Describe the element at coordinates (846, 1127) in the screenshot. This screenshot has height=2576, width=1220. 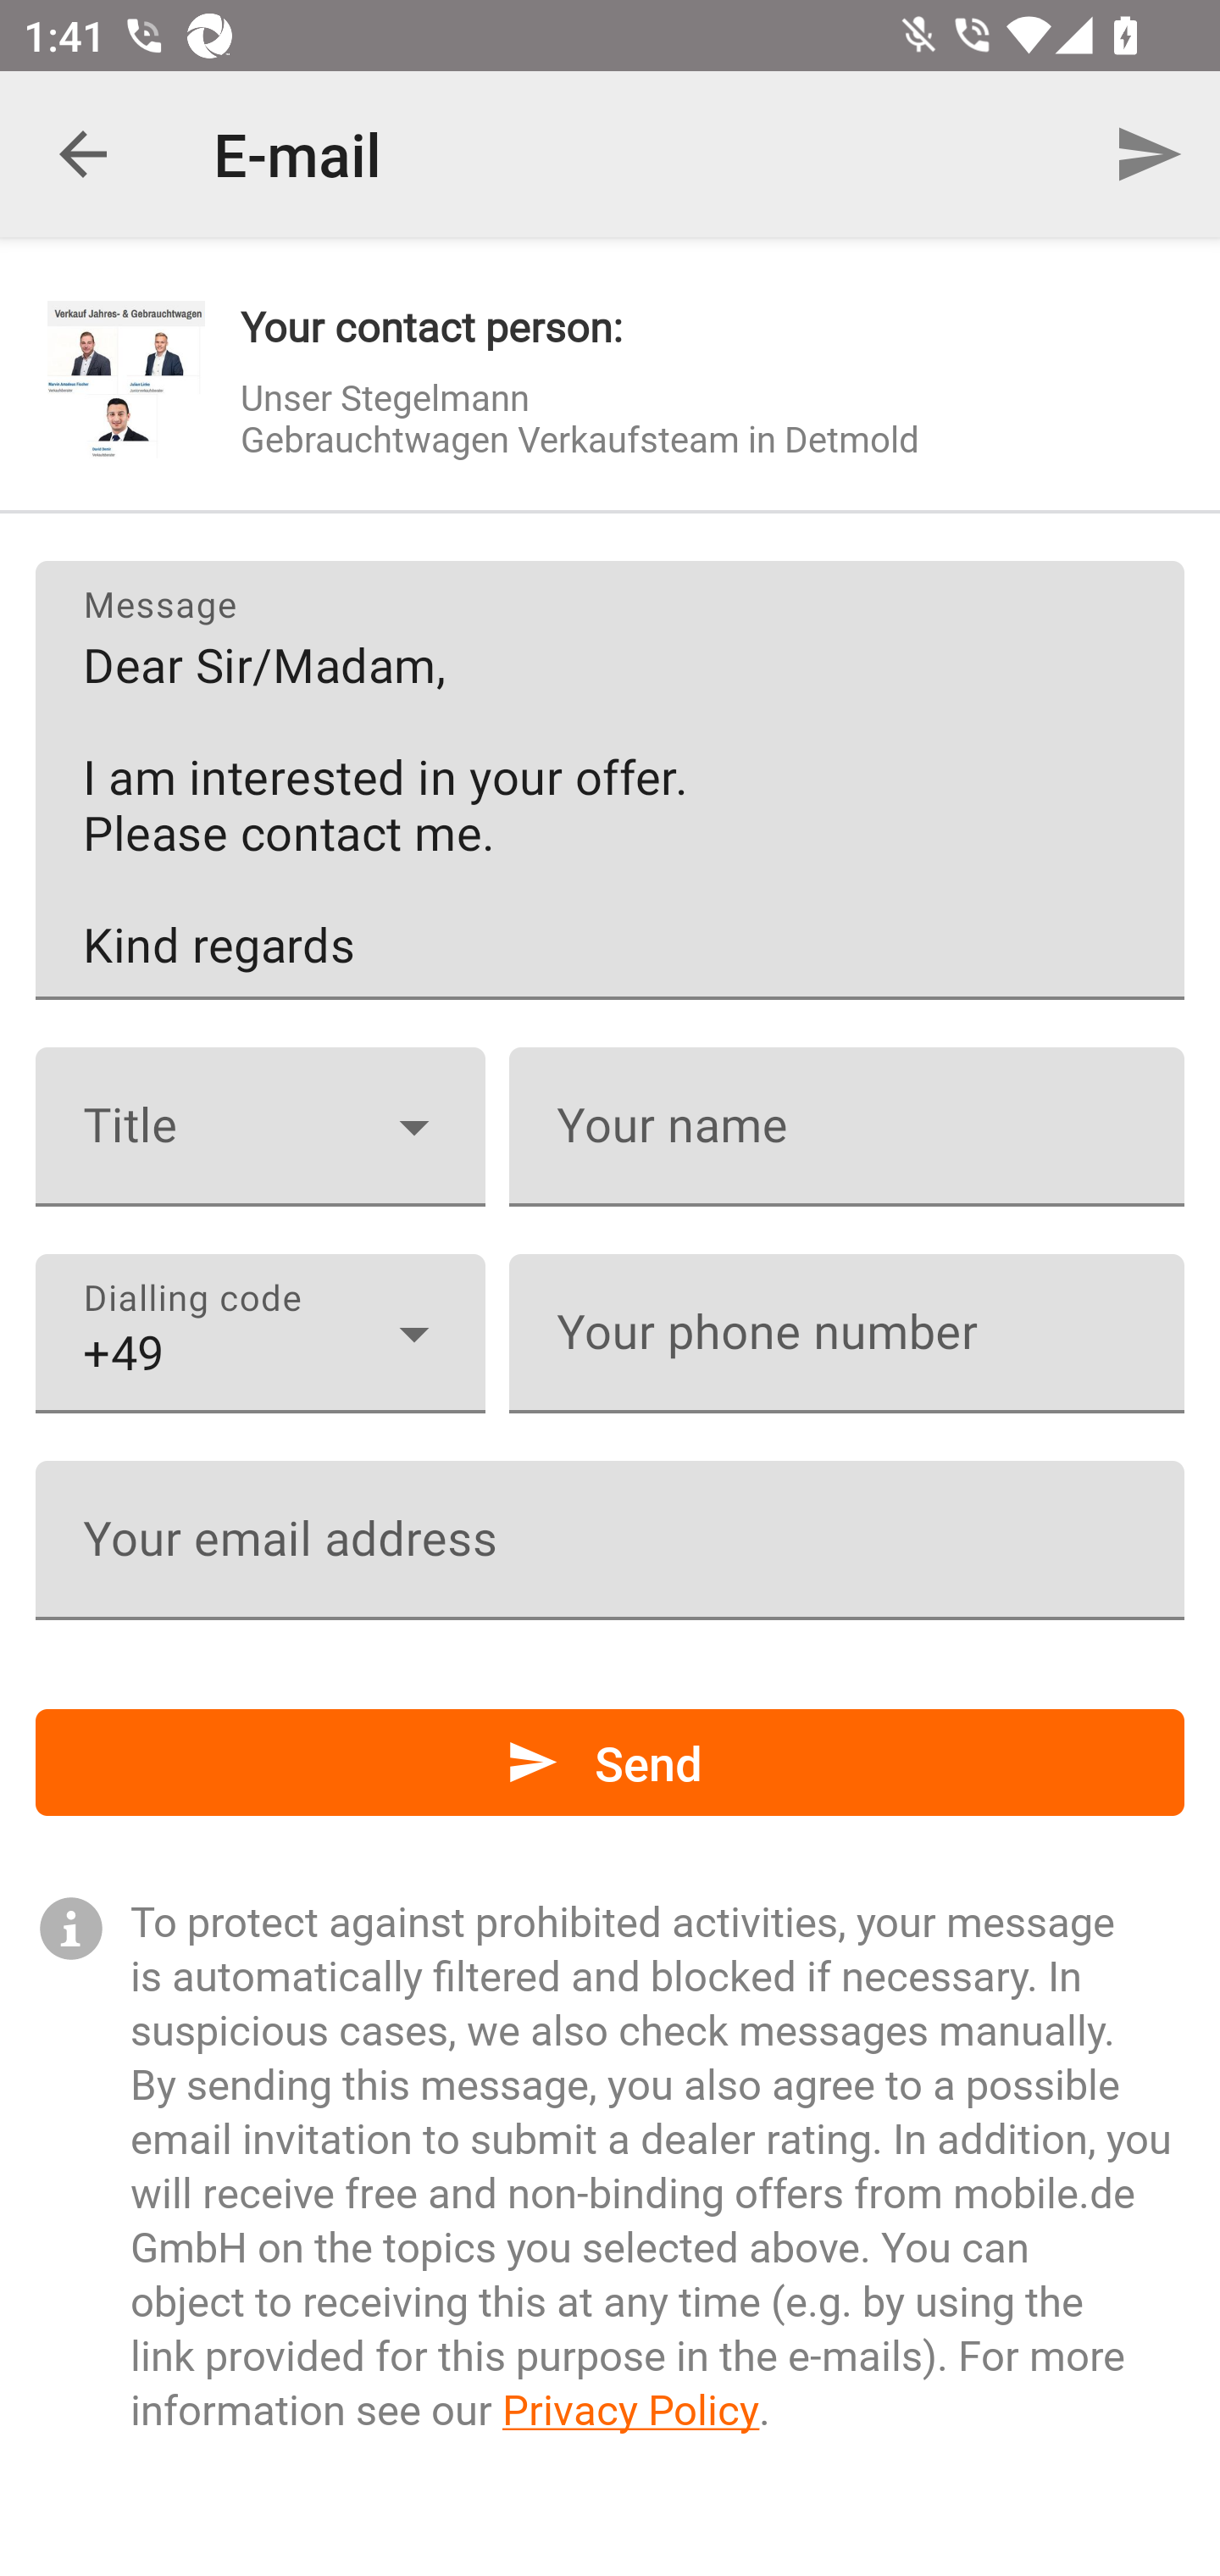
I see `Your name` at that location.